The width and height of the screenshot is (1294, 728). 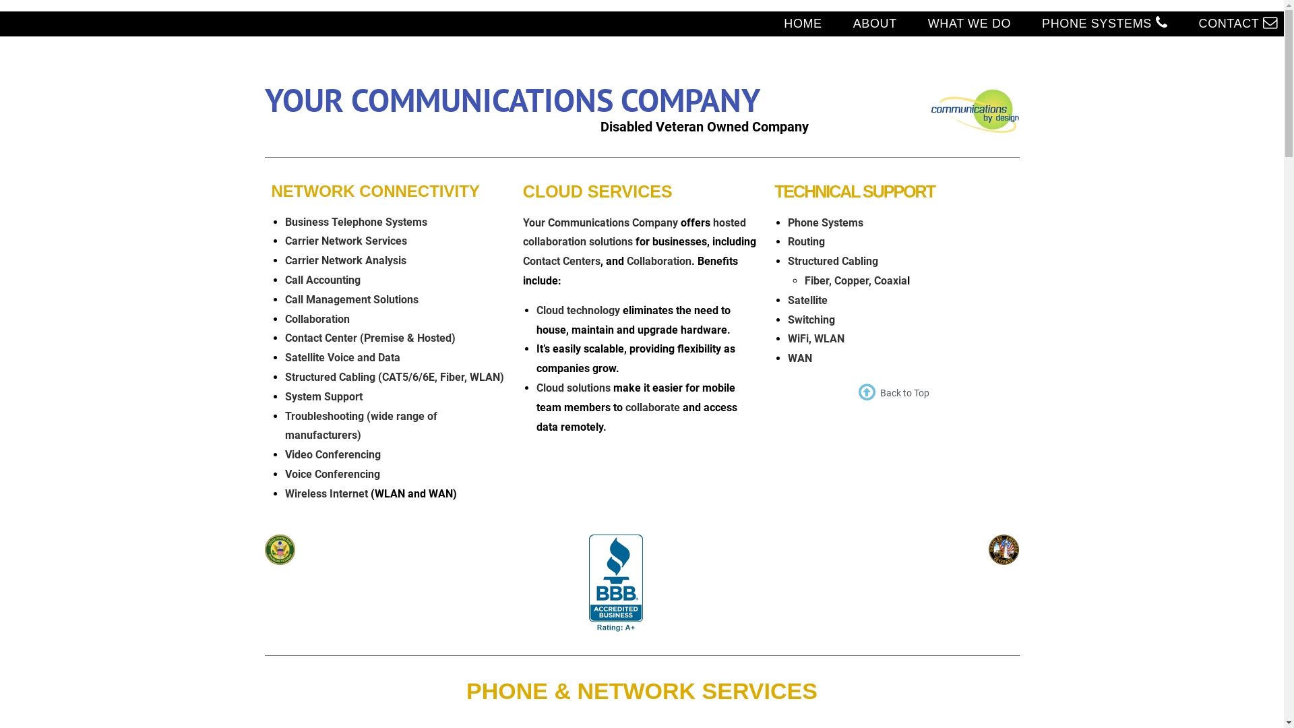 I want to click on WAN, so click(x=800, y=359).